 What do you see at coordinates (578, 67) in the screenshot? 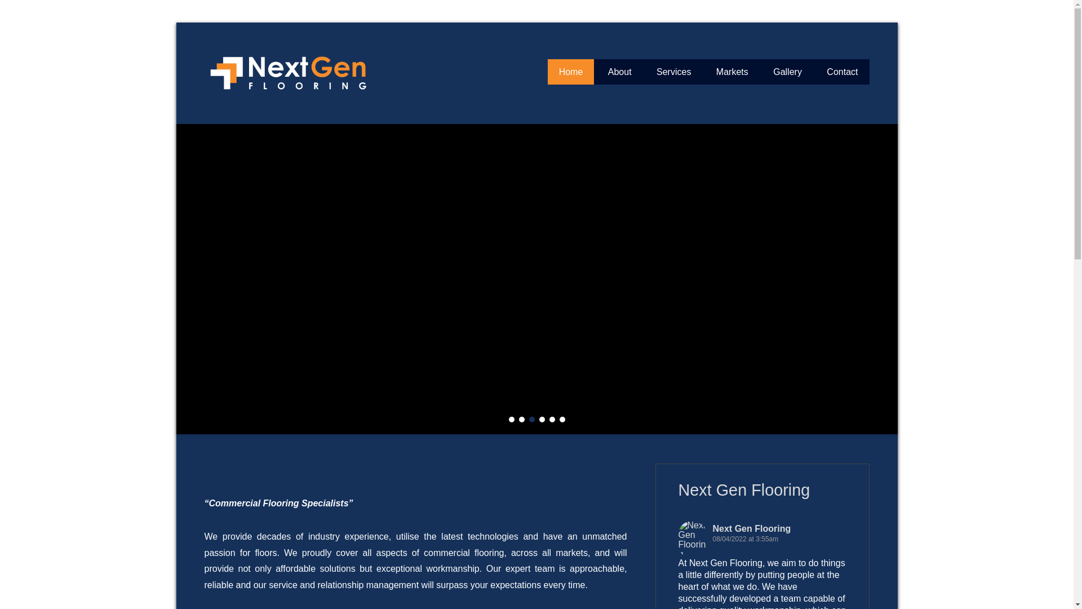
I see `Skip to content` at bounding box center [578, 67].